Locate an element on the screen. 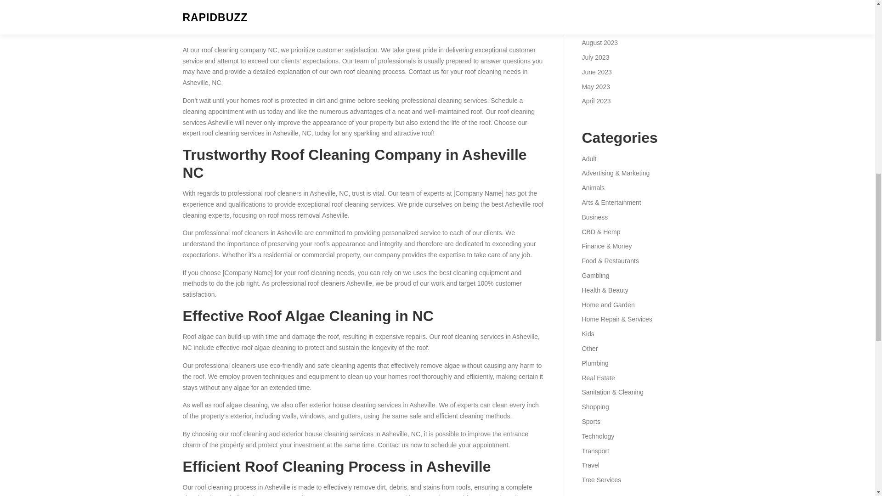 The image size is (882, 496). July 2023 is located at coordinates (595, 57).